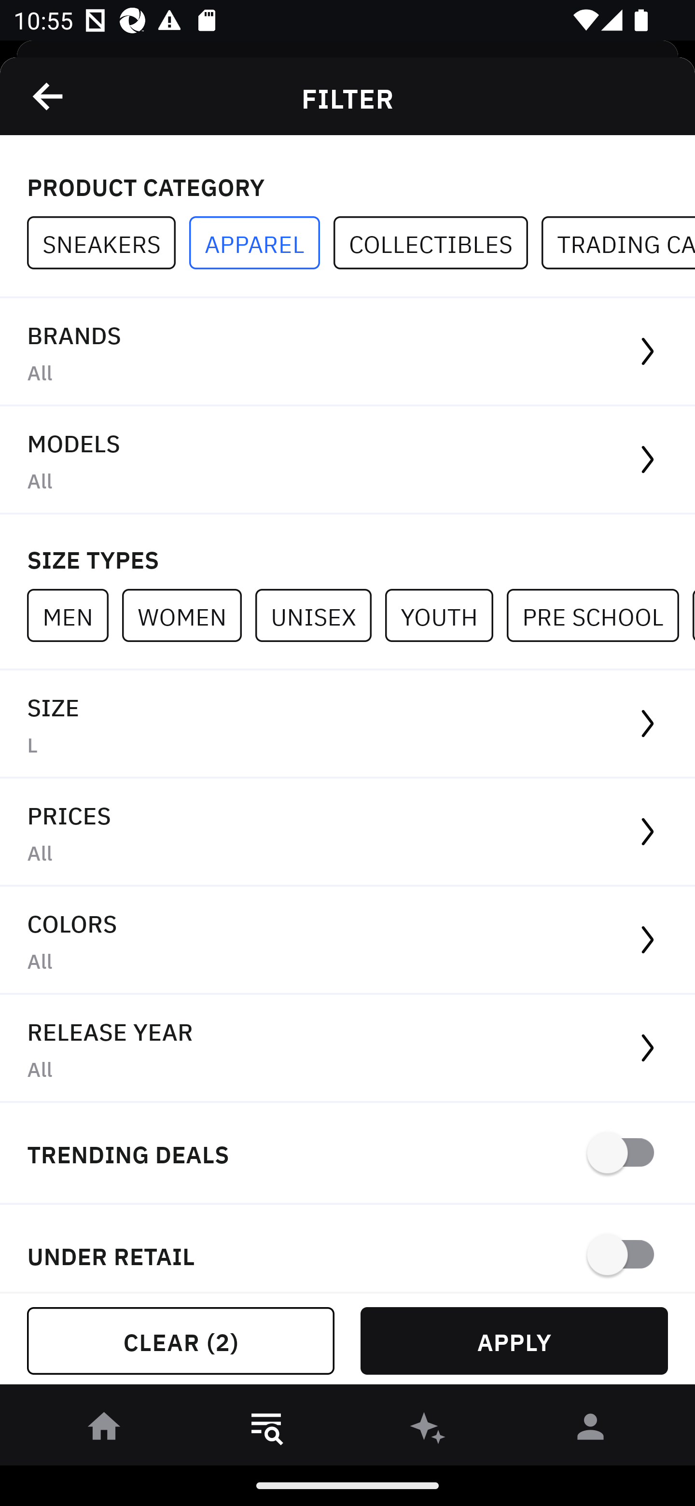  What do you see at coordinates (347, 833) in the screenshot?
I see `PRICES All` at bounding box center [347, 833].